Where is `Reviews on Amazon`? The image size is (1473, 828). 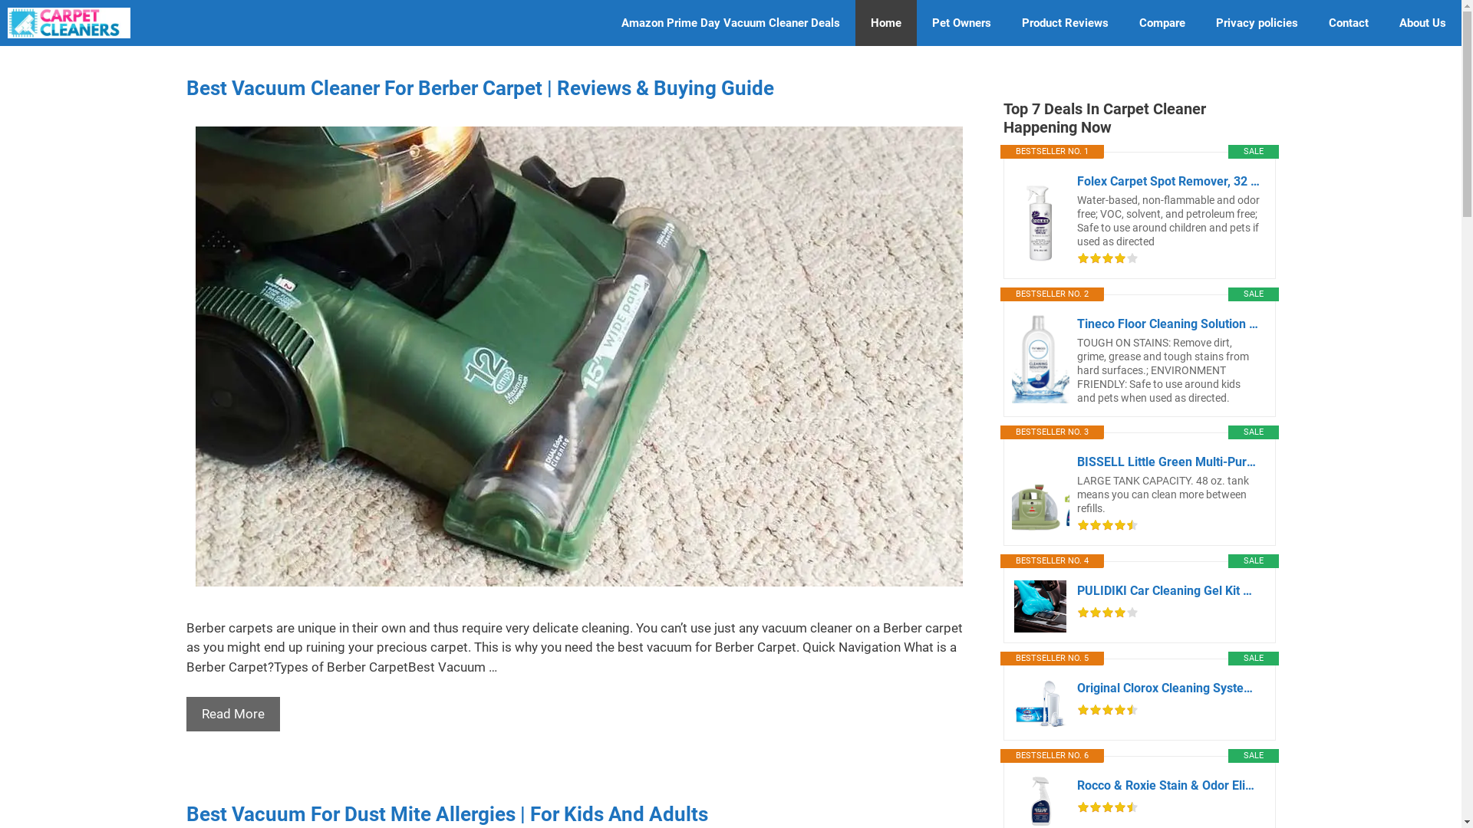 Reviews on Amazon is located at coordinates (1108, 613).